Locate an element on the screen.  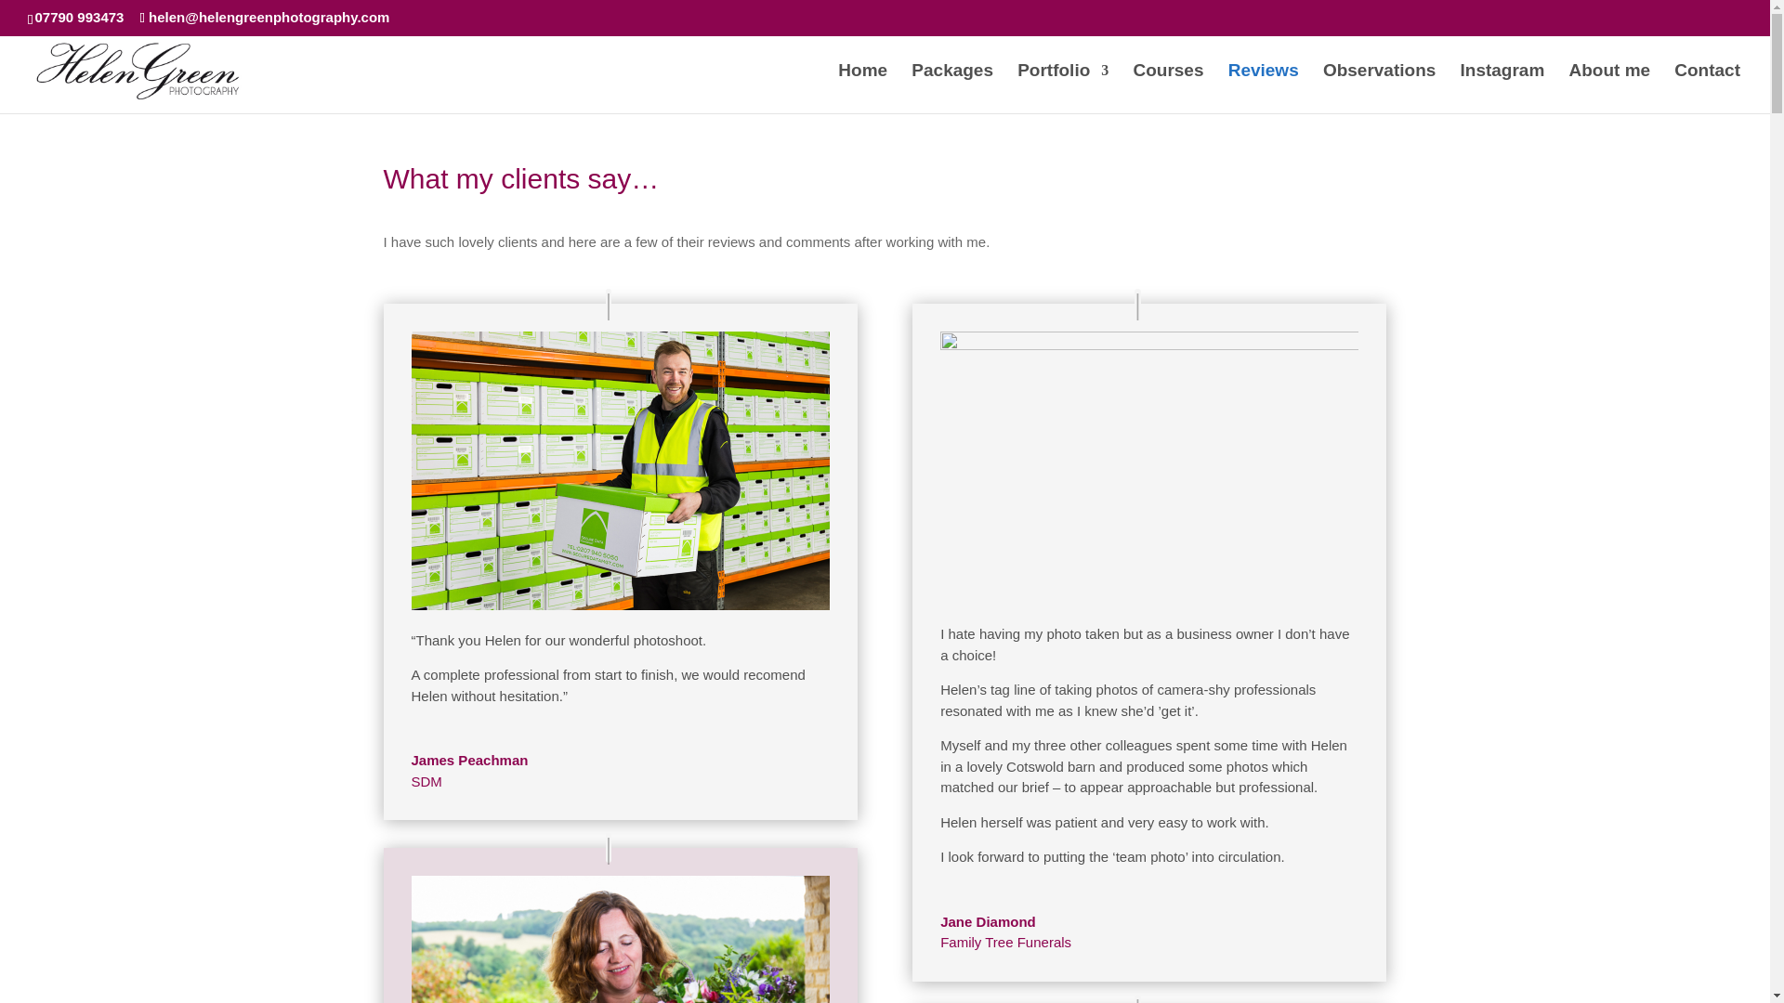
Reviews is located at coordinates (1264, 89).